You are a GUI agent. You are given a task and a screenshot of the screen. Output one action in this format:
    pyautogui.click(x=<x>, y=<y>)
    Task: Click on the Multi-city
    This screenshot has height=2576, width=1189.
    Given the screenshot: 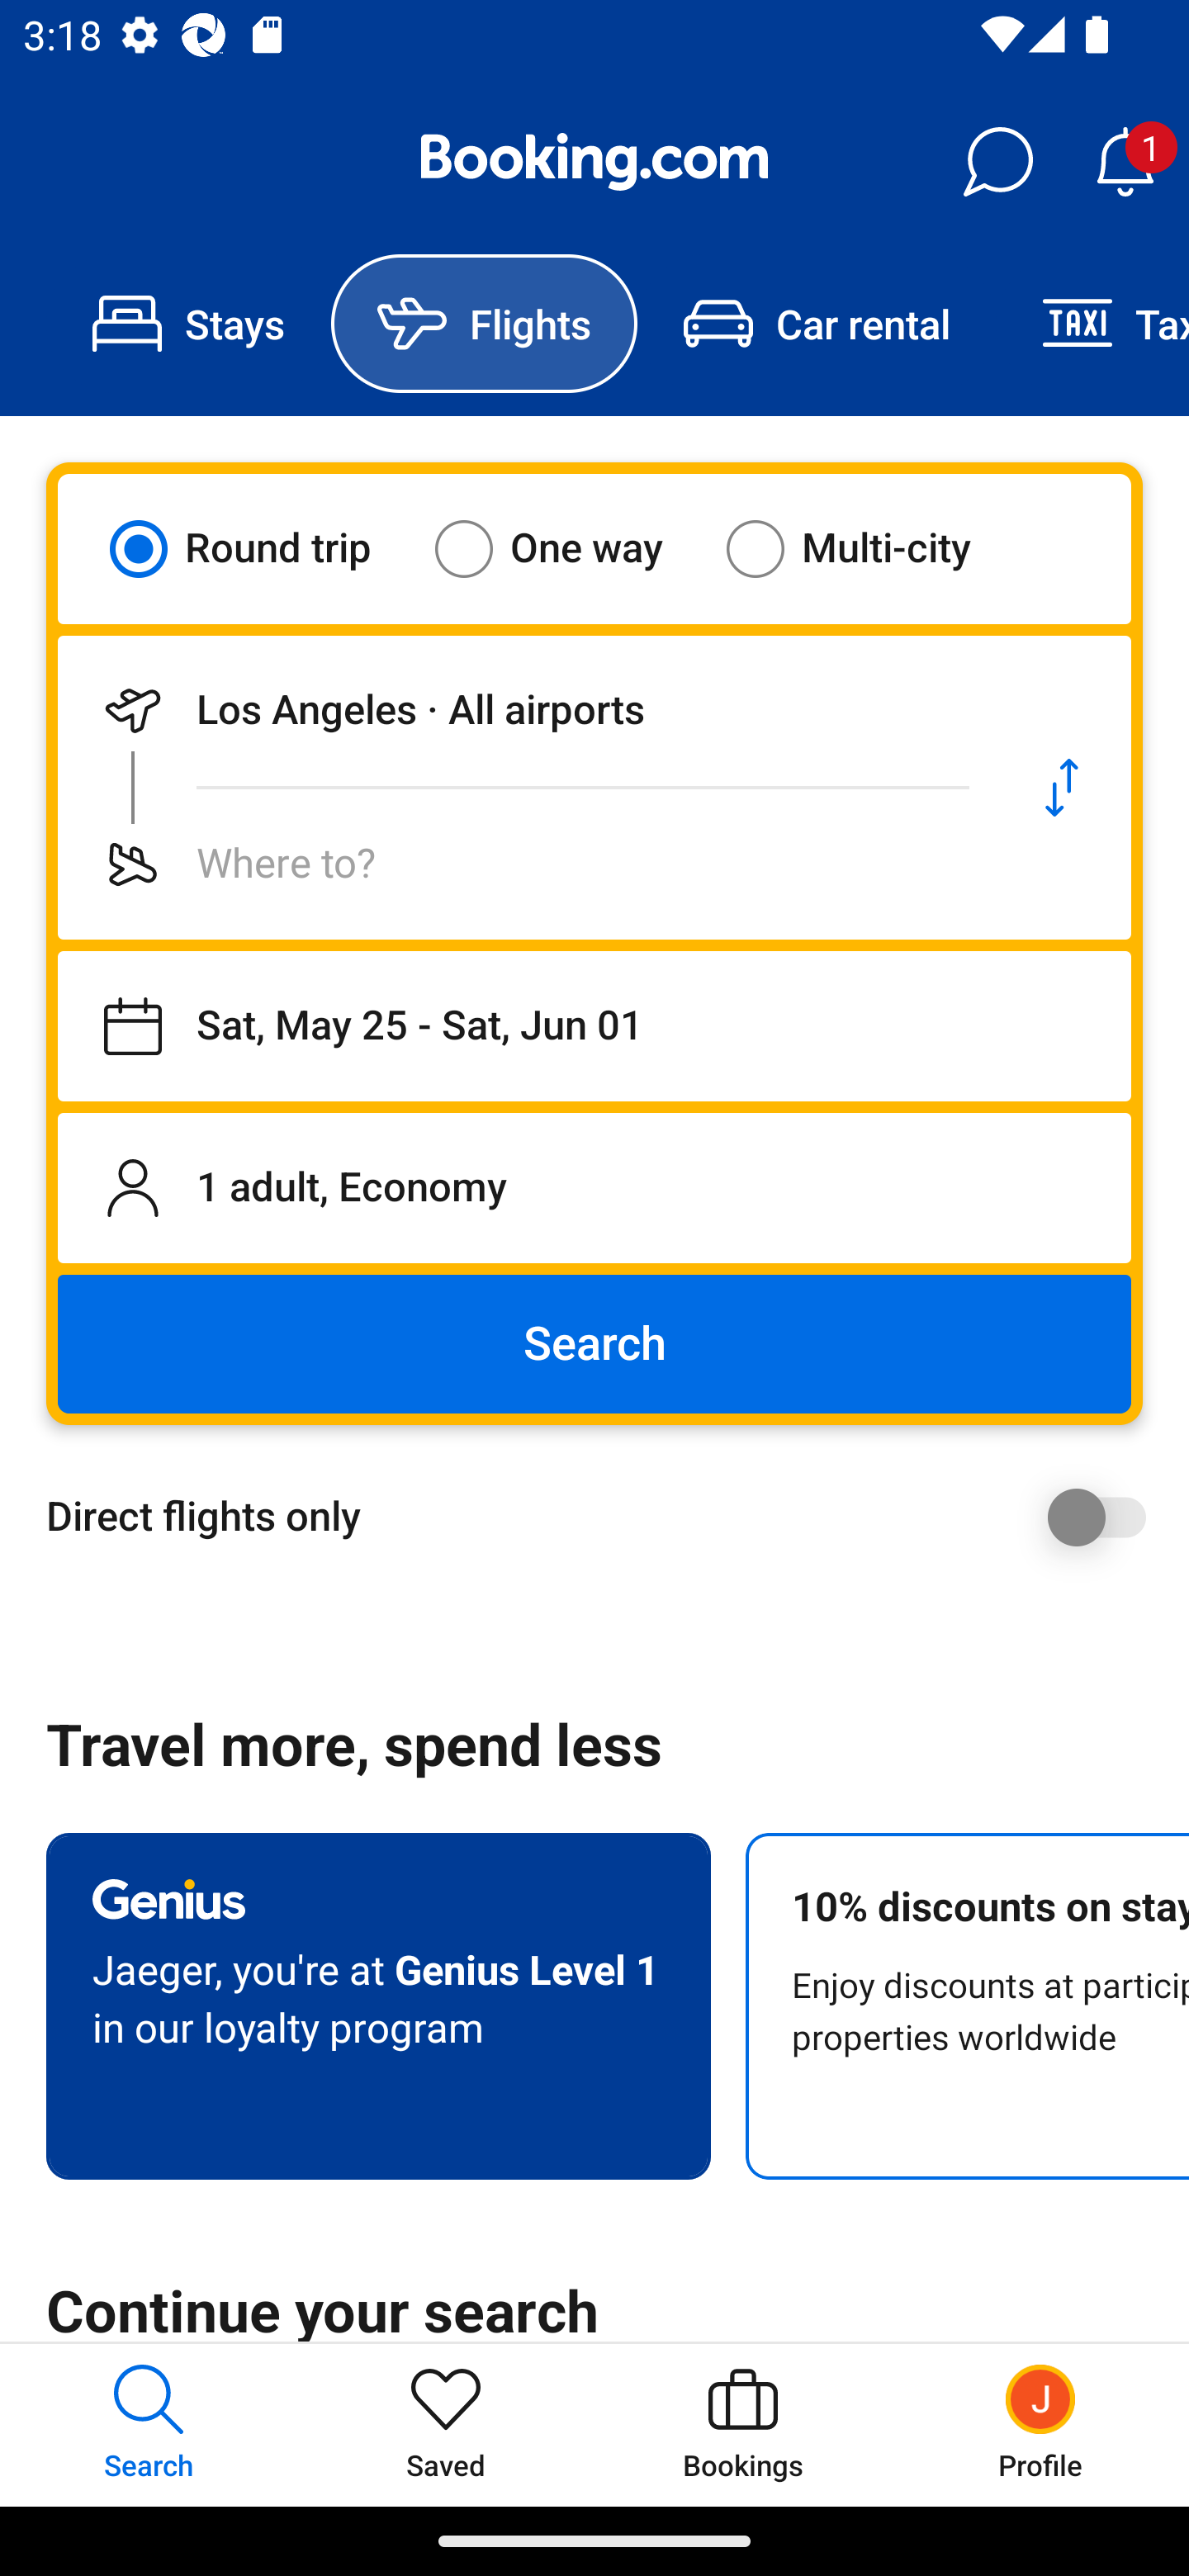 What is the action you would take?
    pyautogui.click(x=869, y=548)
    